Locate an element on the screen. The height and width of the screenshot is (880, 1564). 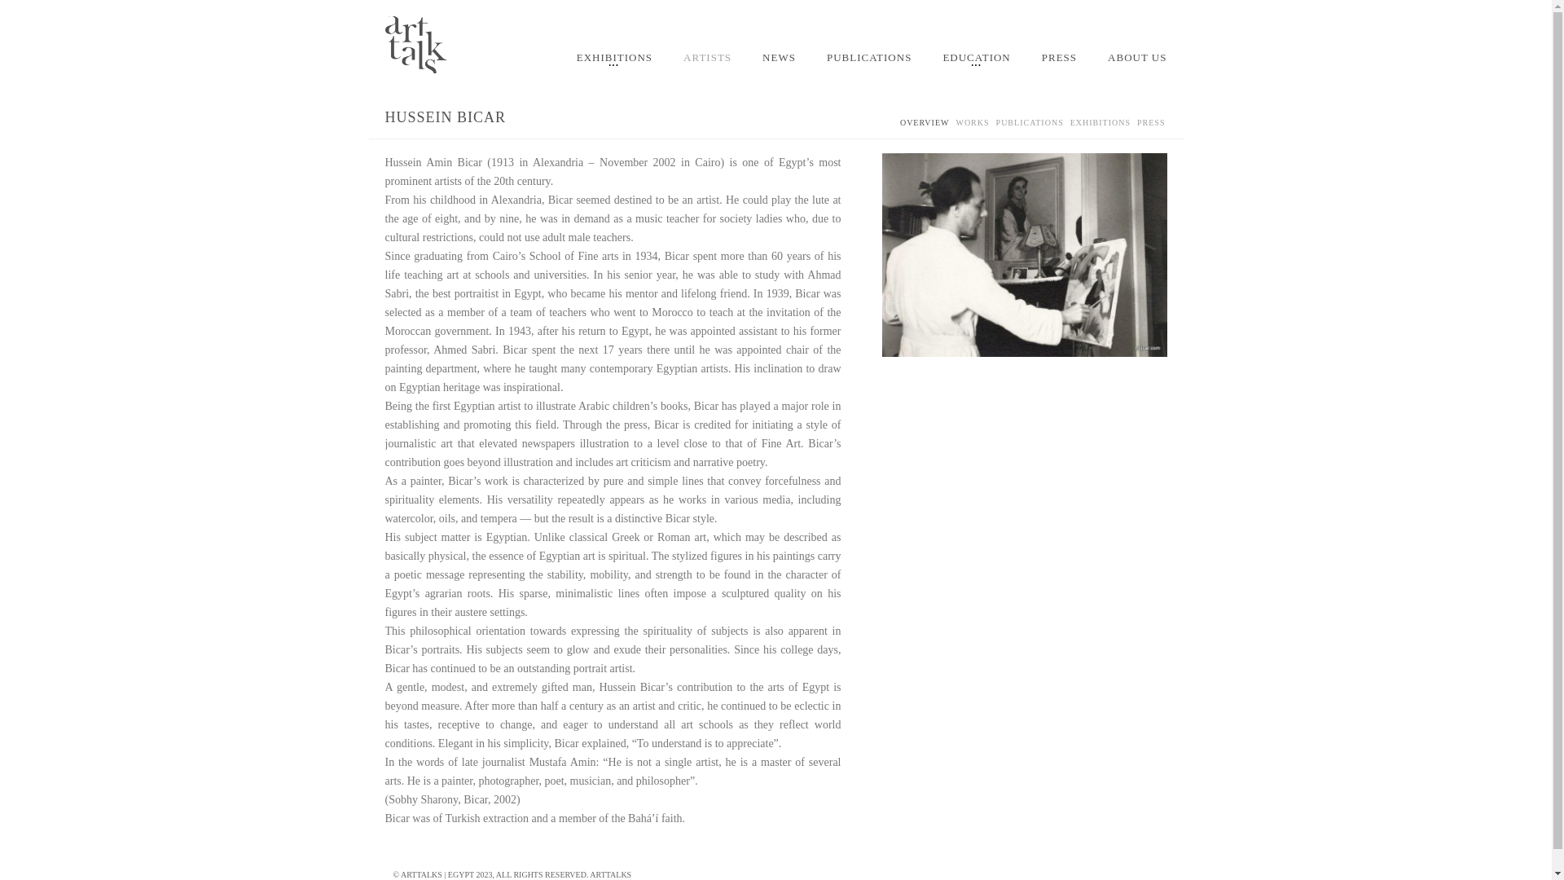
EXHIBITIONS is located at coordinates (1100, 126).